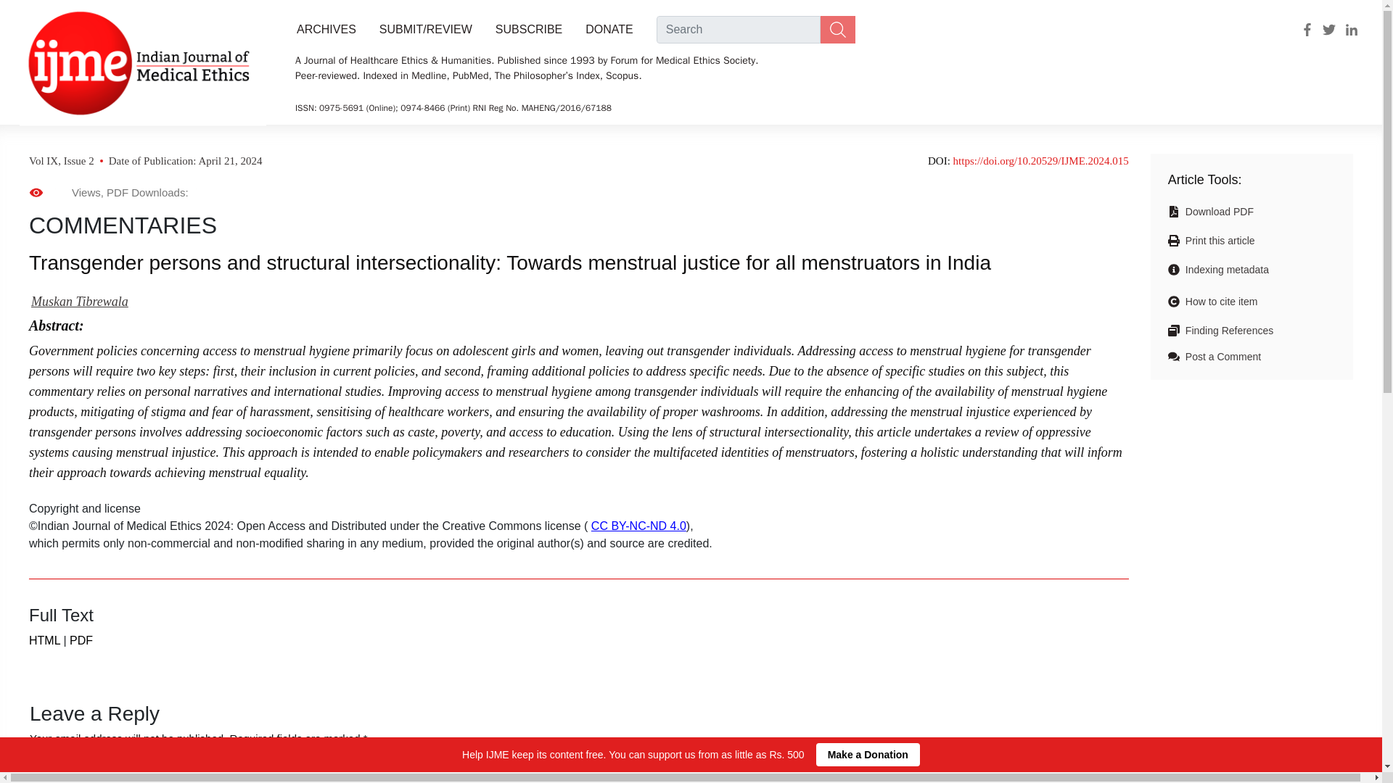 The image size is (1393, 783). I want to click on CC BY-NC-ND 4.0, so click(638, 526).